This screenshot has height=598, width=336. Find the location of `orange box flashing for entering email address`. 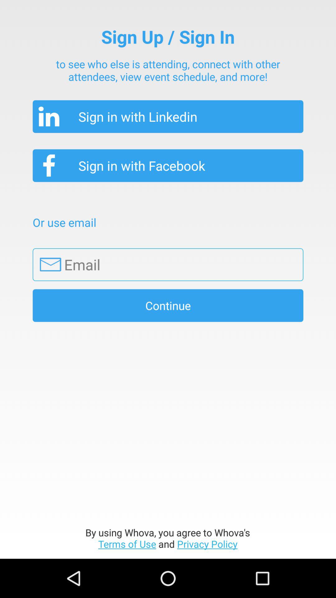

orange box flashing for entering email address is located at coordinates (168, 265).